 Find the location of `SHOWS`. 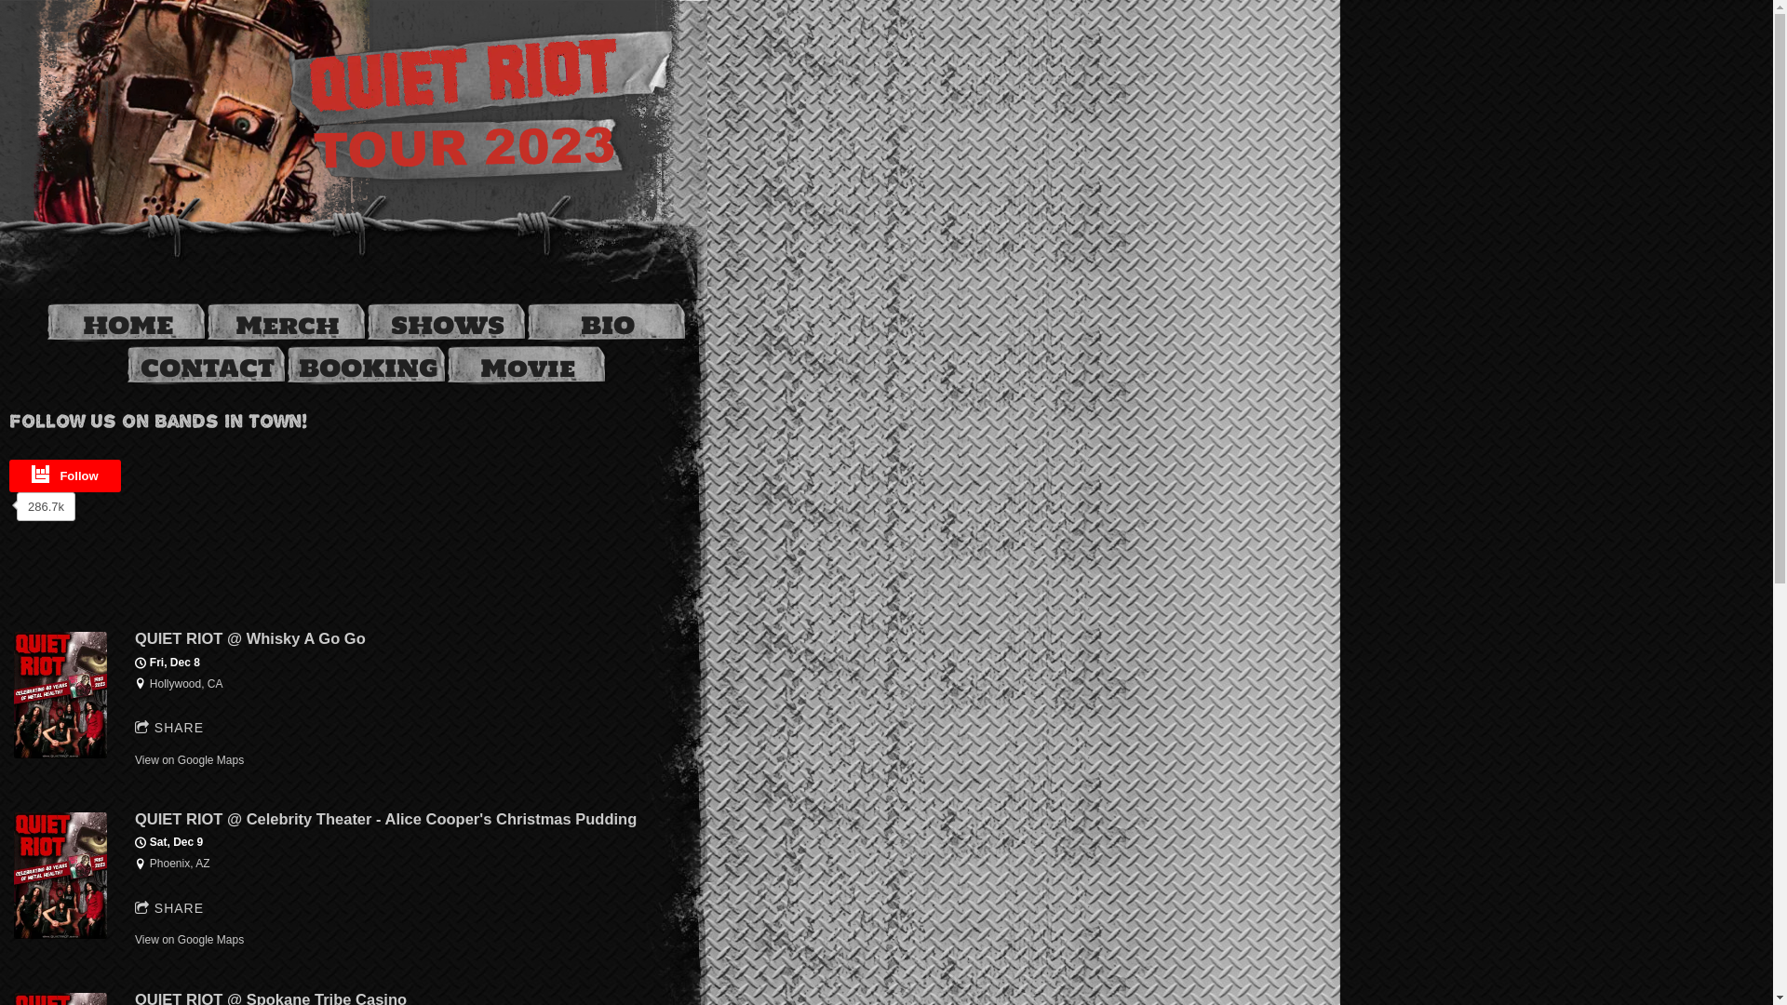

SHOWS is located at coordinates (448, 326).